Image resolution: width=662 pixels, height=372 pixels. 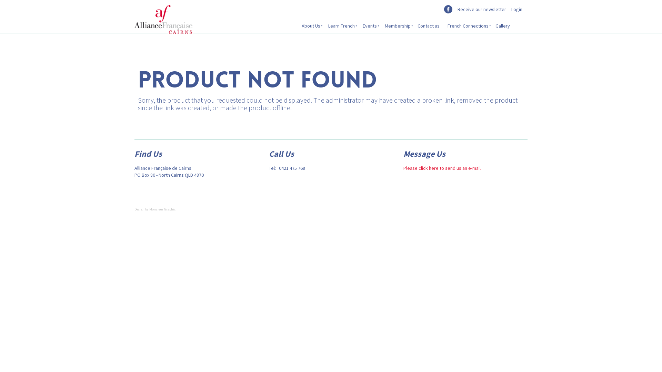 What do you see at coordinates (442, 168) in the screenshot?
I see `Please click here to send us an e-mail` at bounding box center [442, 168].